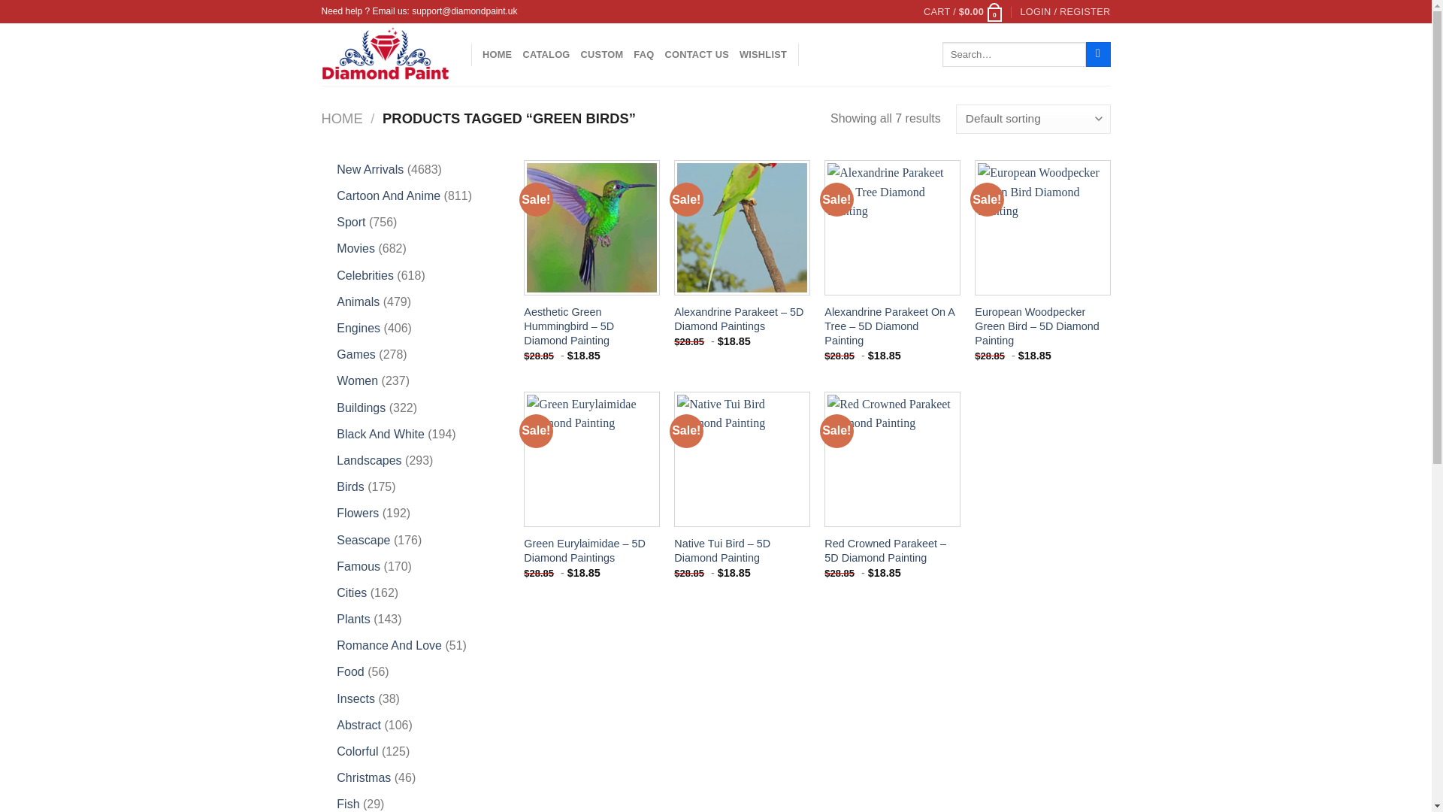 Image resolution: width=1443 pixels, height=812 pixels. I want to click on HOME, so click(343, 118).